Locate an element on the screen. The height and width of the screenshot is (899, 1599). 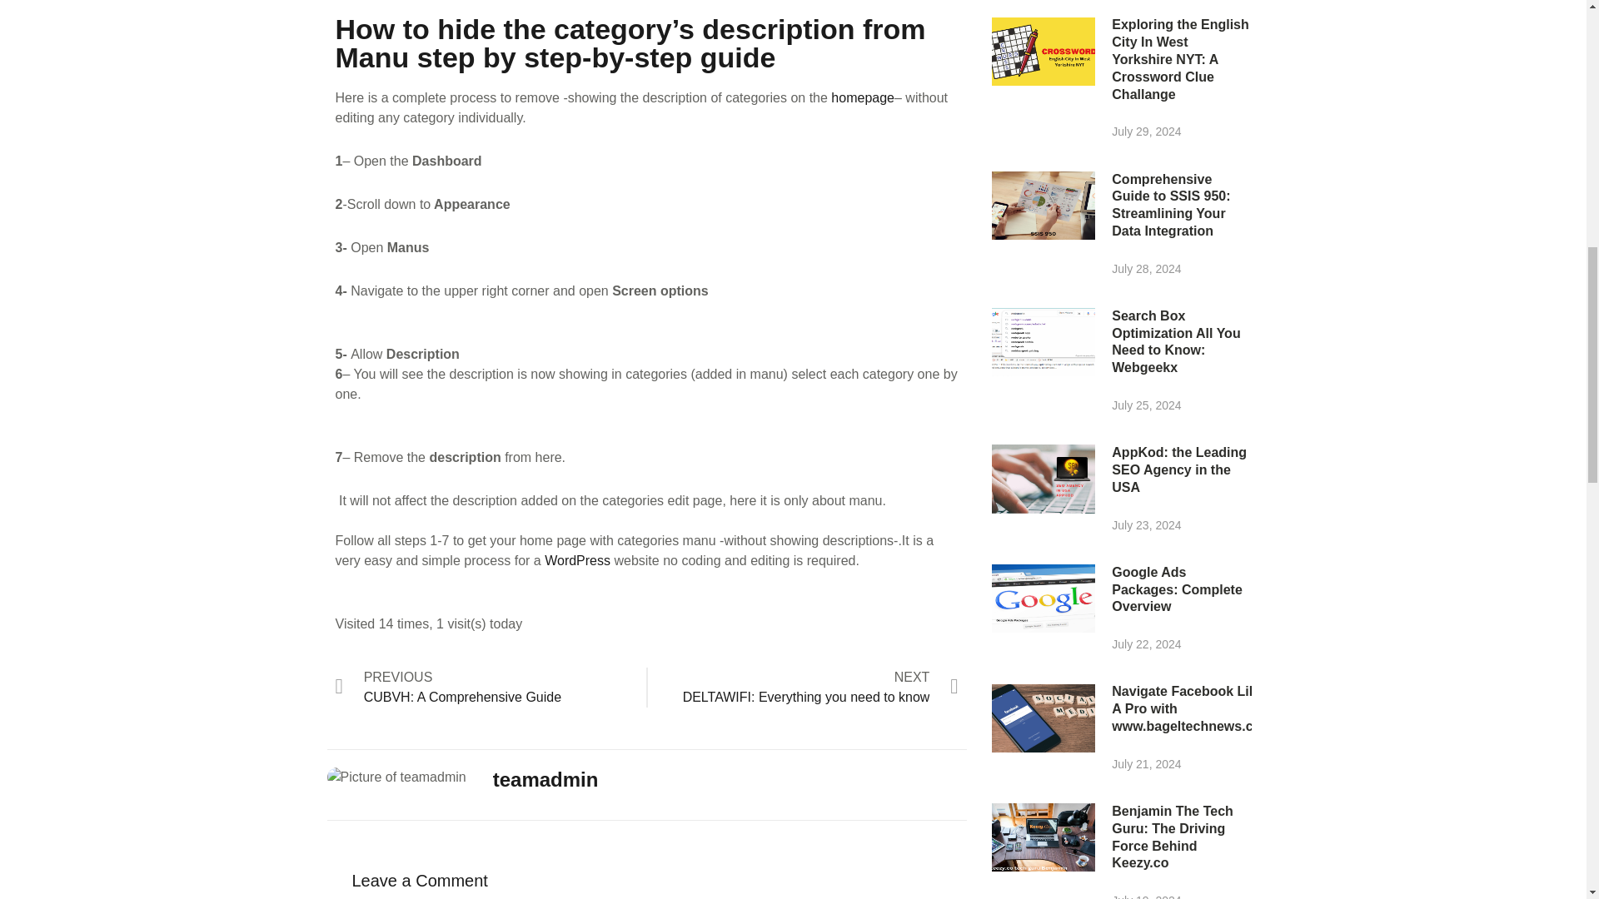
WordPress is located at coordinates (580, 560).